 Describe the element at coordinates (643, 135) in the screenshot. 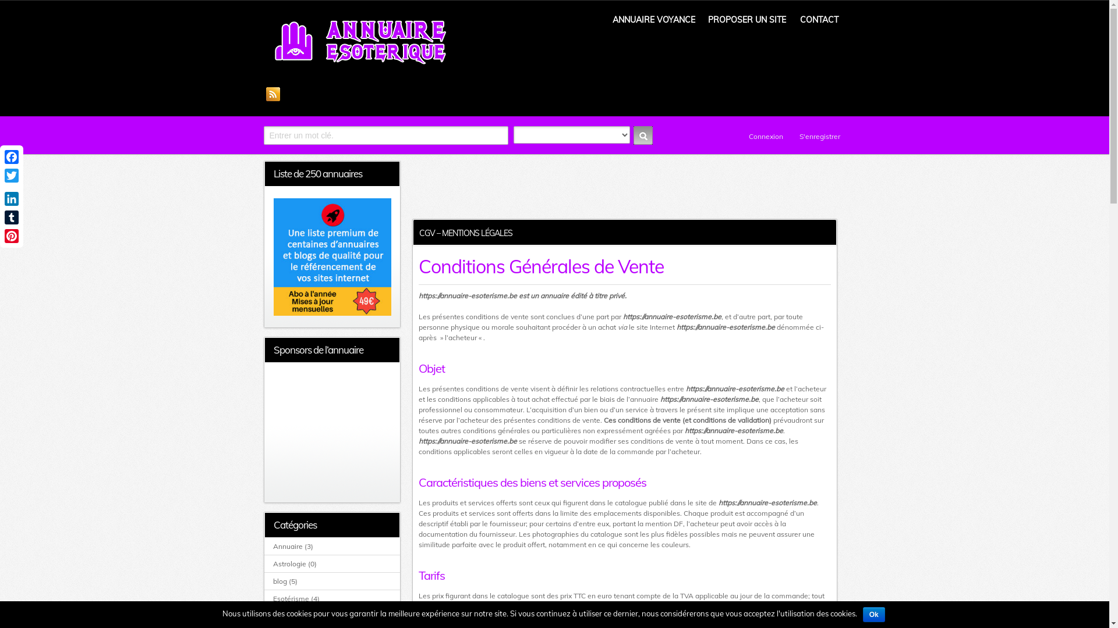

I see ` ` at that location.